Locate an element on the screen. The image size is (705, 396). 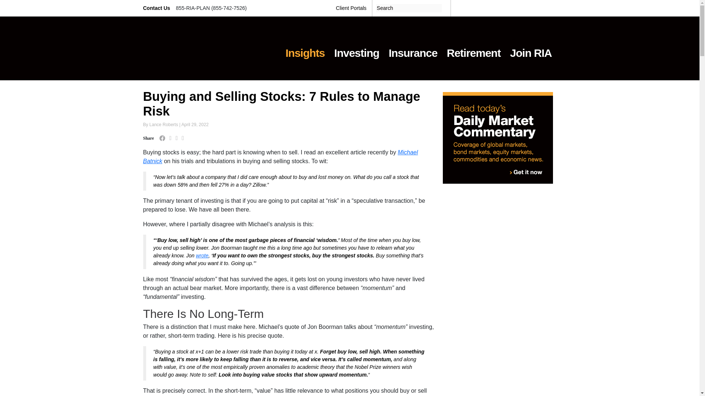
Investing is located at coordinates (356, 48).